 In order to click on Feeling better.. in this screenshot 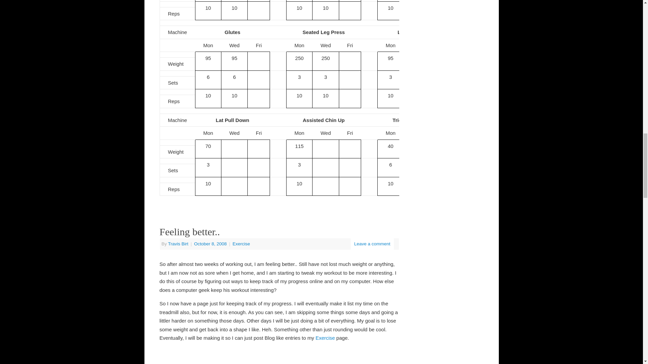, I will do `click(189, 232)`.